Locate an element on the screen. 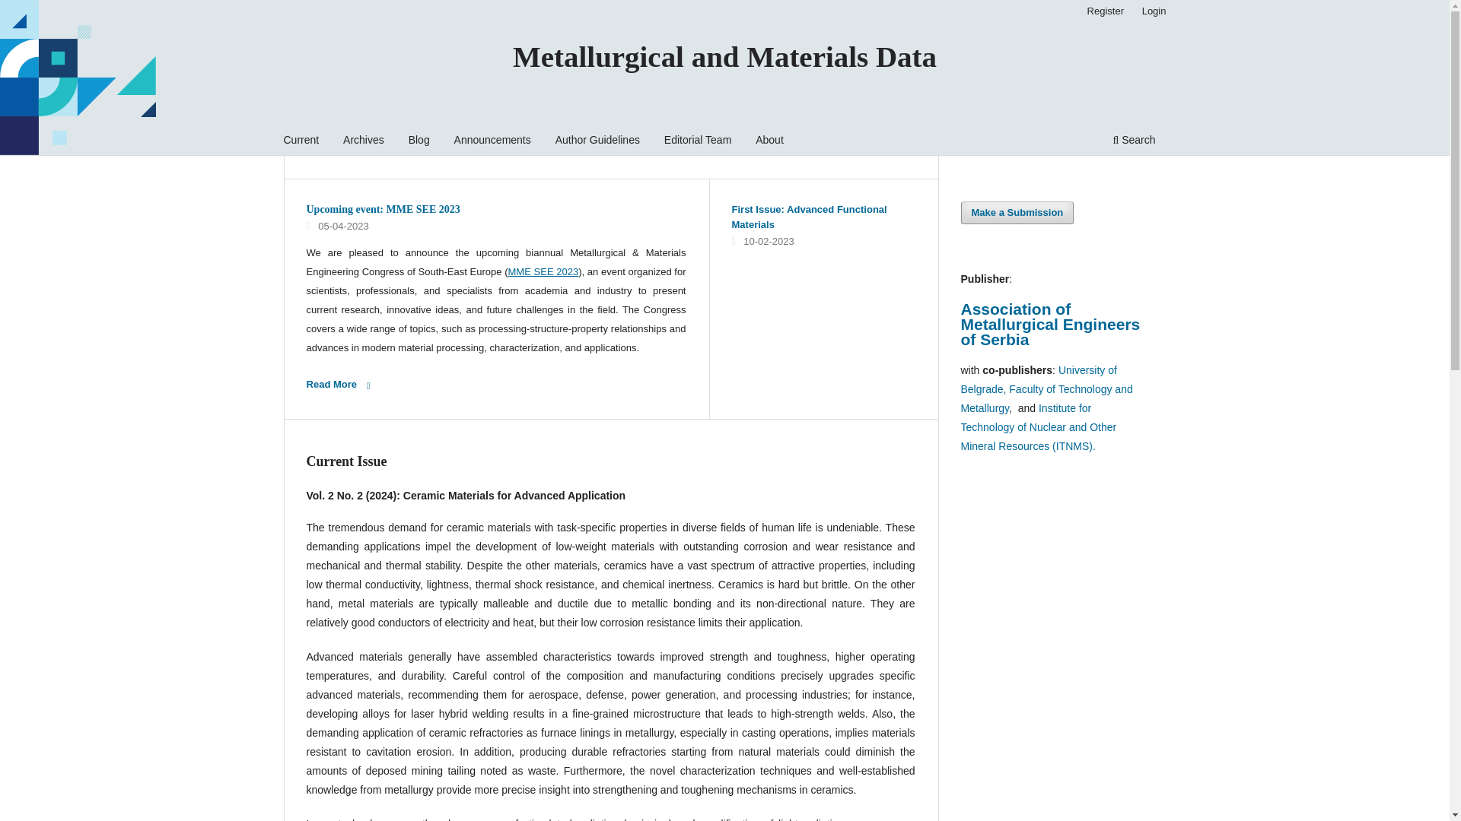 The height and width of the screenshot is (821, 1461). Blog is located at coordinates (419, 141).